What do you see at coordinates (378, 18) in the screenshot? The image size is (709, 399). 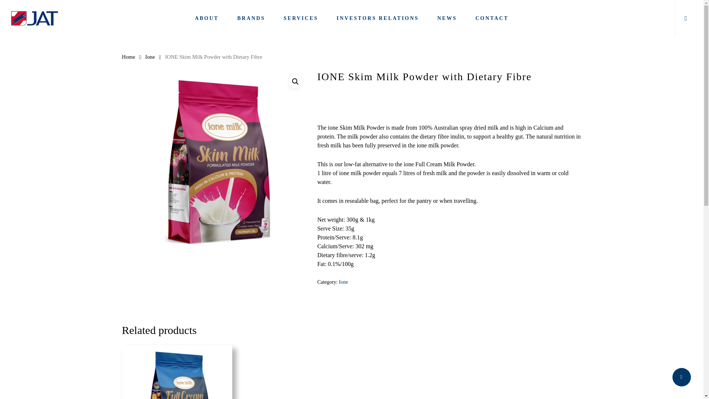 I see `INVESTORS RELATIONS` at bounding box center [378, 18].